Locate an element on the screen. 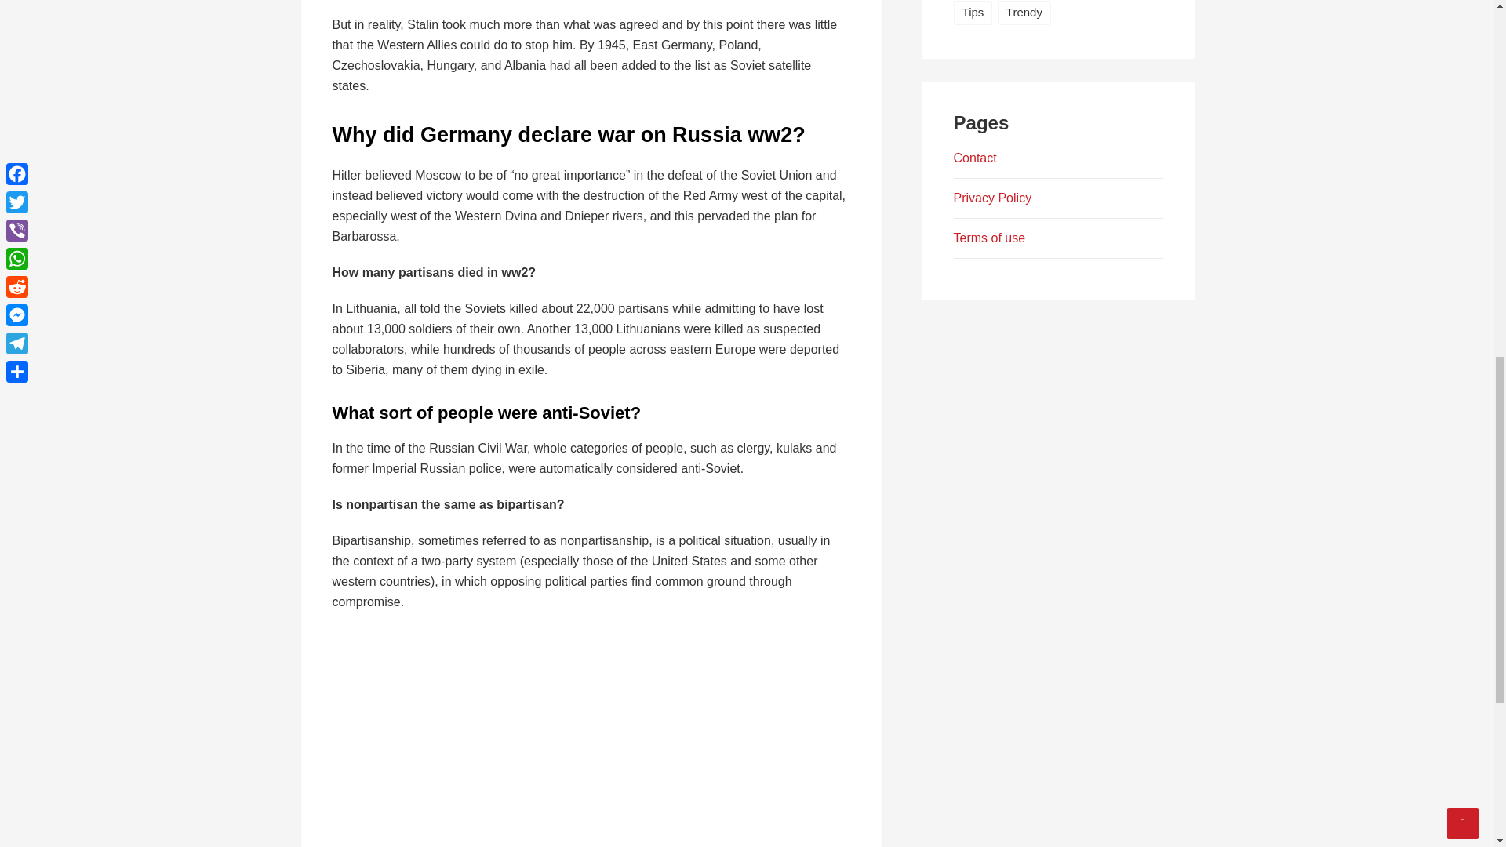 The height and width of the screenshot is (847, 1506). Tips is located at coordinates (973, 13).